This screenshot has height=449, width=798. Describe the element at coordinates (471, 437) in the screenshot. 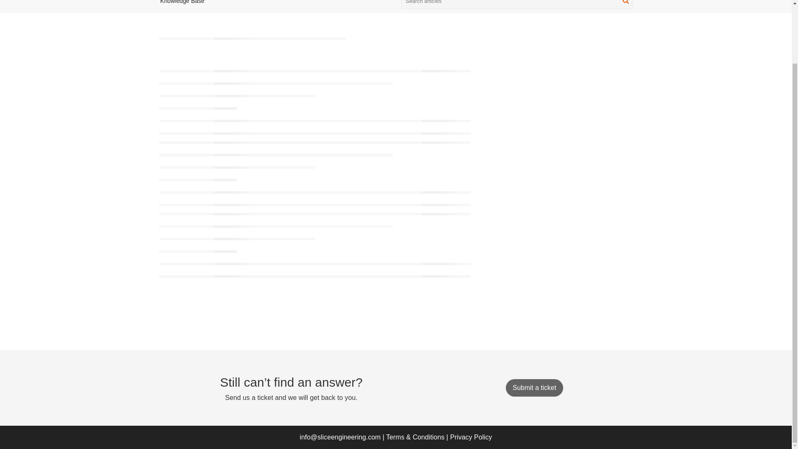

I see `Privacy Policy` at that location.